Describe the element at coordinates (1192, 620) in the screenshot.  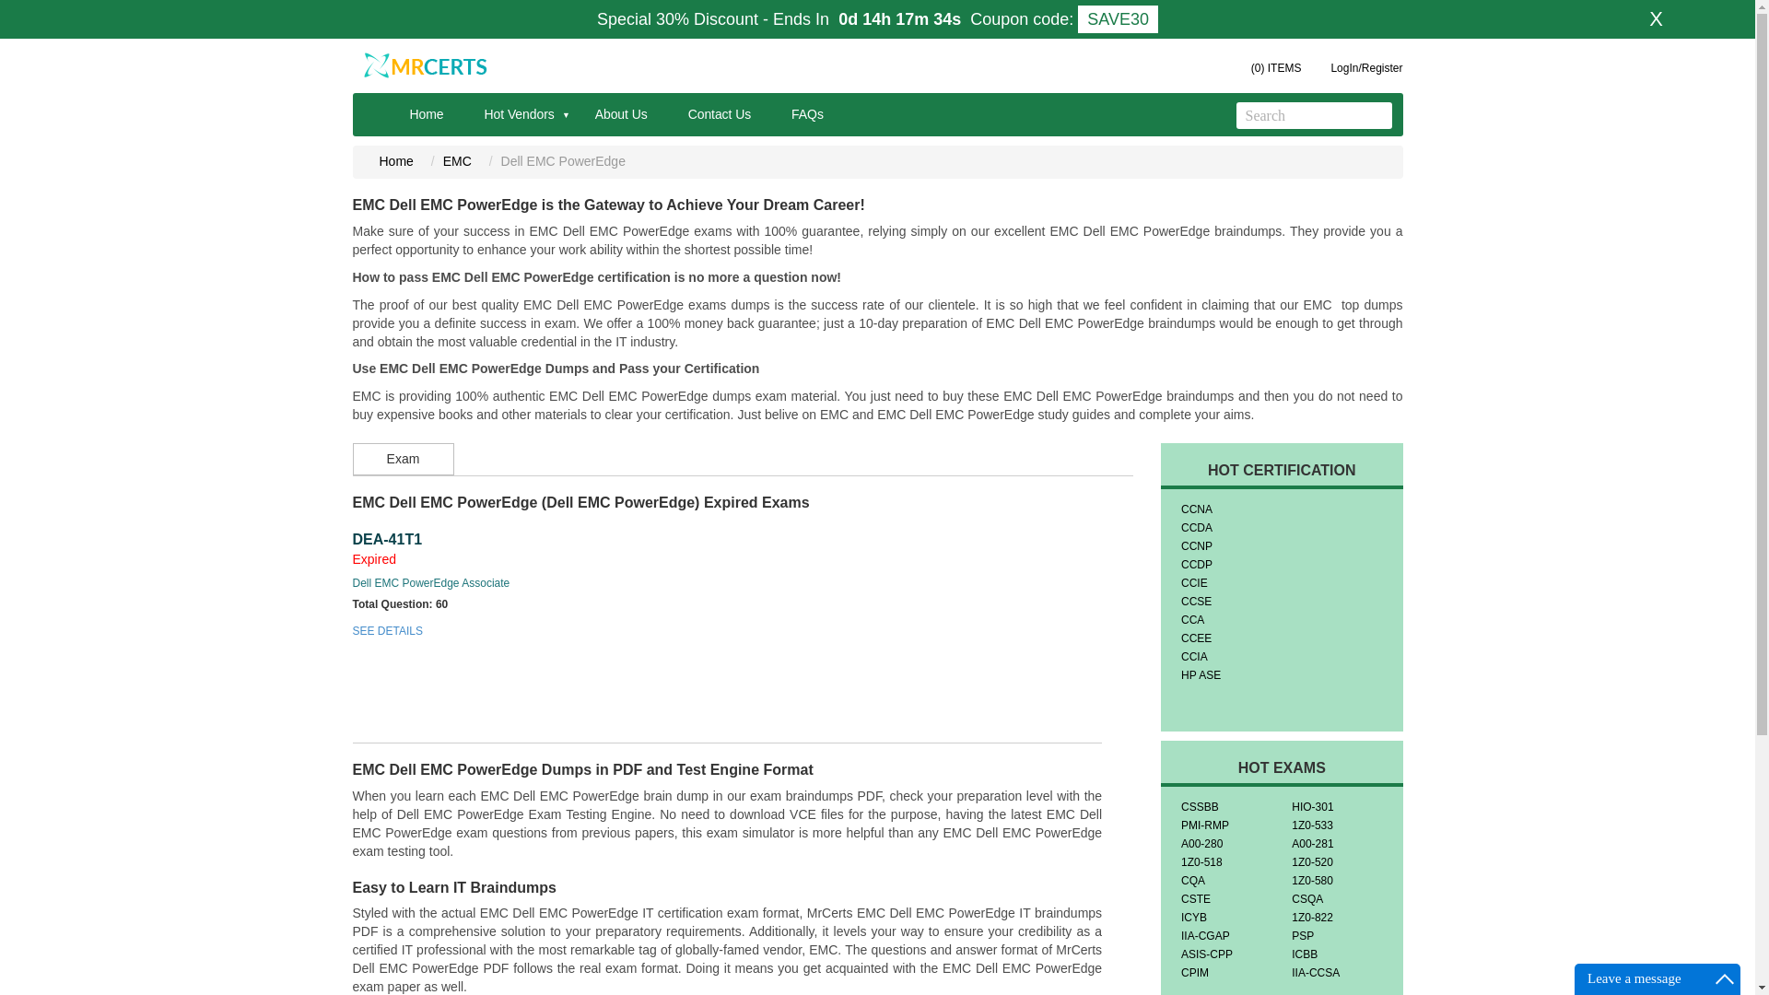
I see `CCA` at that location.